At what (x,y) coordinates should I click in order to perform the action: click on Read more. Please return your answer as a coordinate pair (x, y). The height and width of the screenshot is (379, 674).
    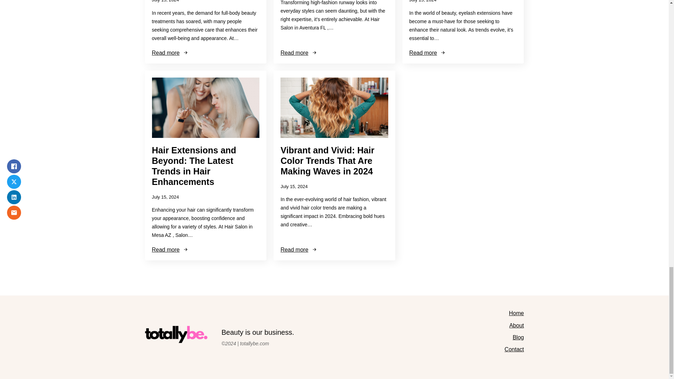
    Looking at the image, I should click on (428, 53).